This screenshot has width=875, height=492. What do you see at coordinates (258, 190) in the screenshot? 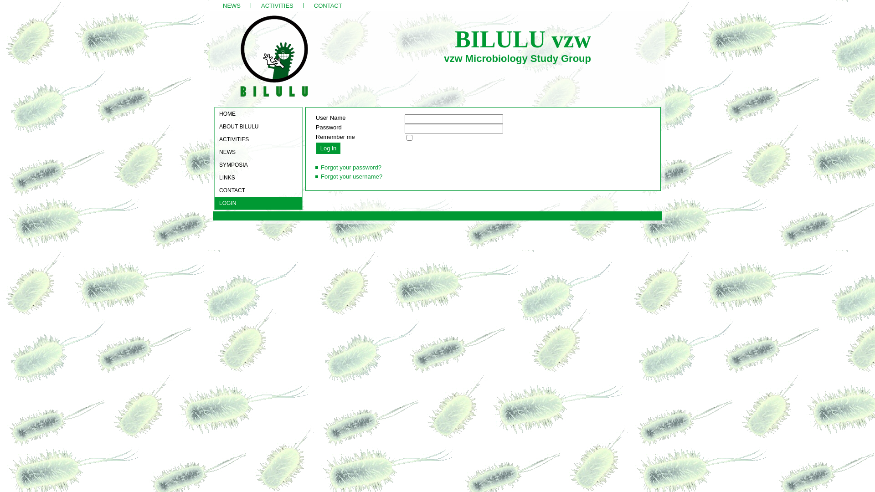
I see `CONTACT` at bounding box center [258, 190].